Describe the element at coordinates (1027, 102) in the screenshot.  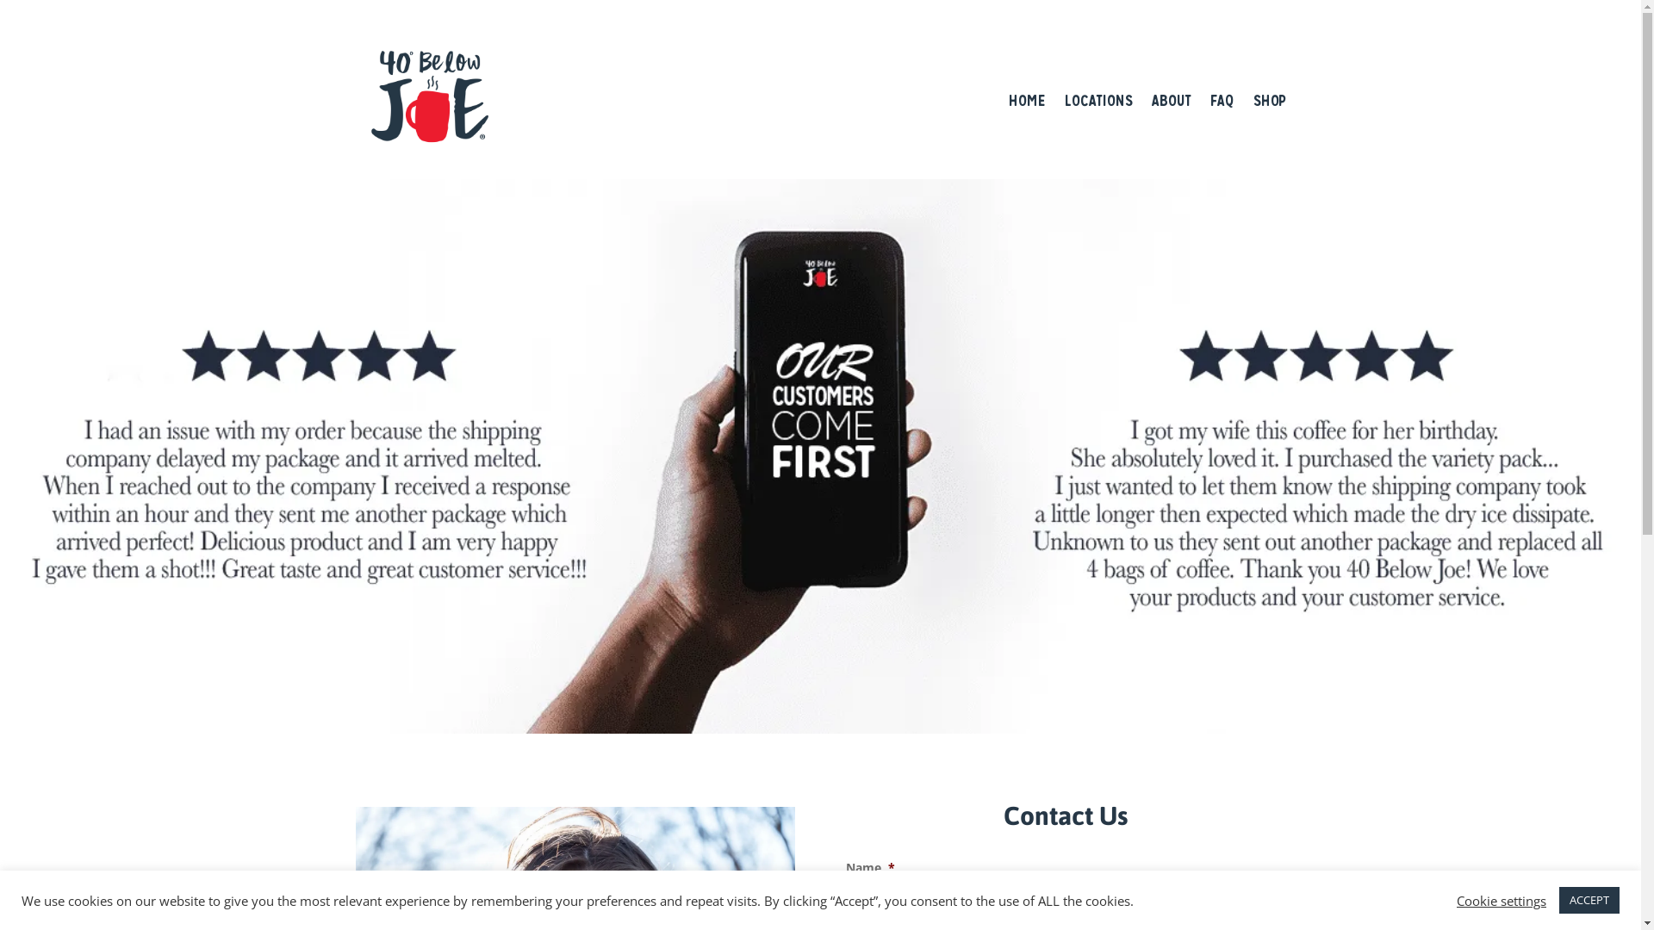
I see `HOME` at that location.